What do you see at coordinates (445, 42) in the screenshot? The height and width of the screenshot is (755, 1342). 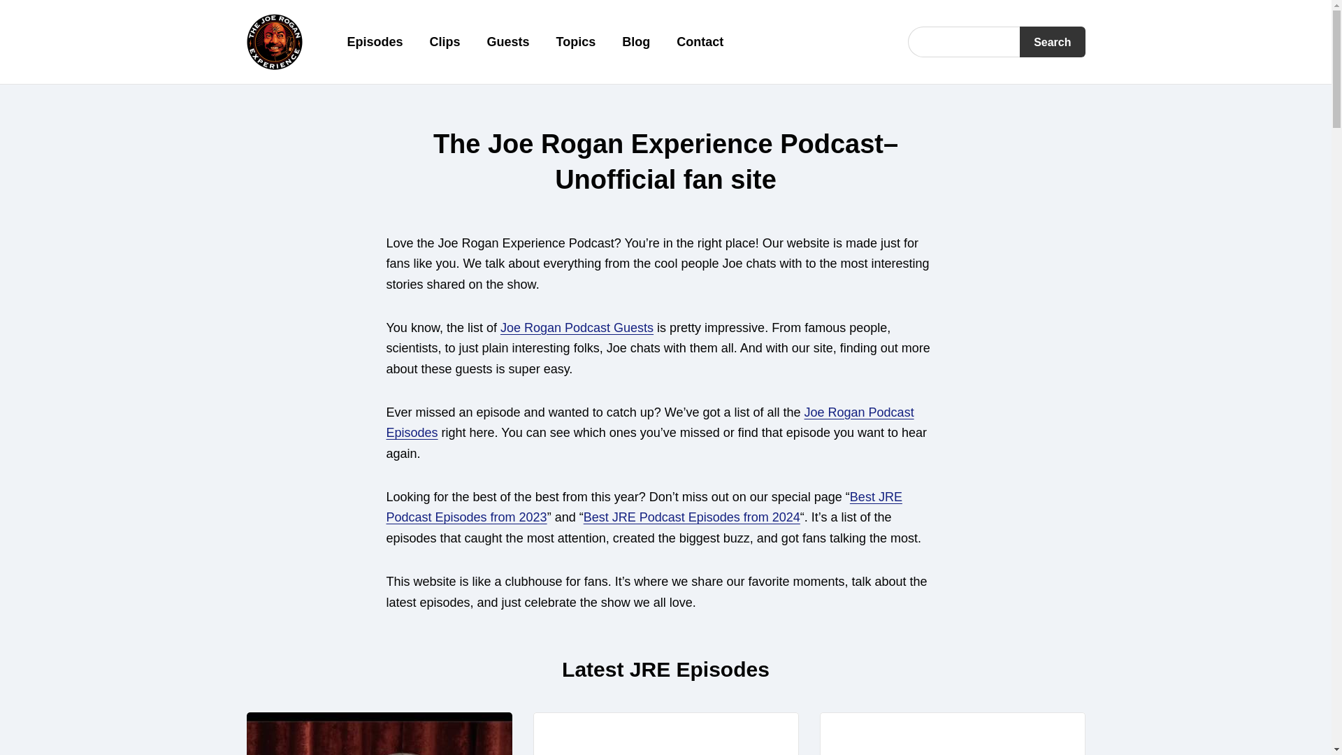 I see `Clips` at bounding box center [445, 42].